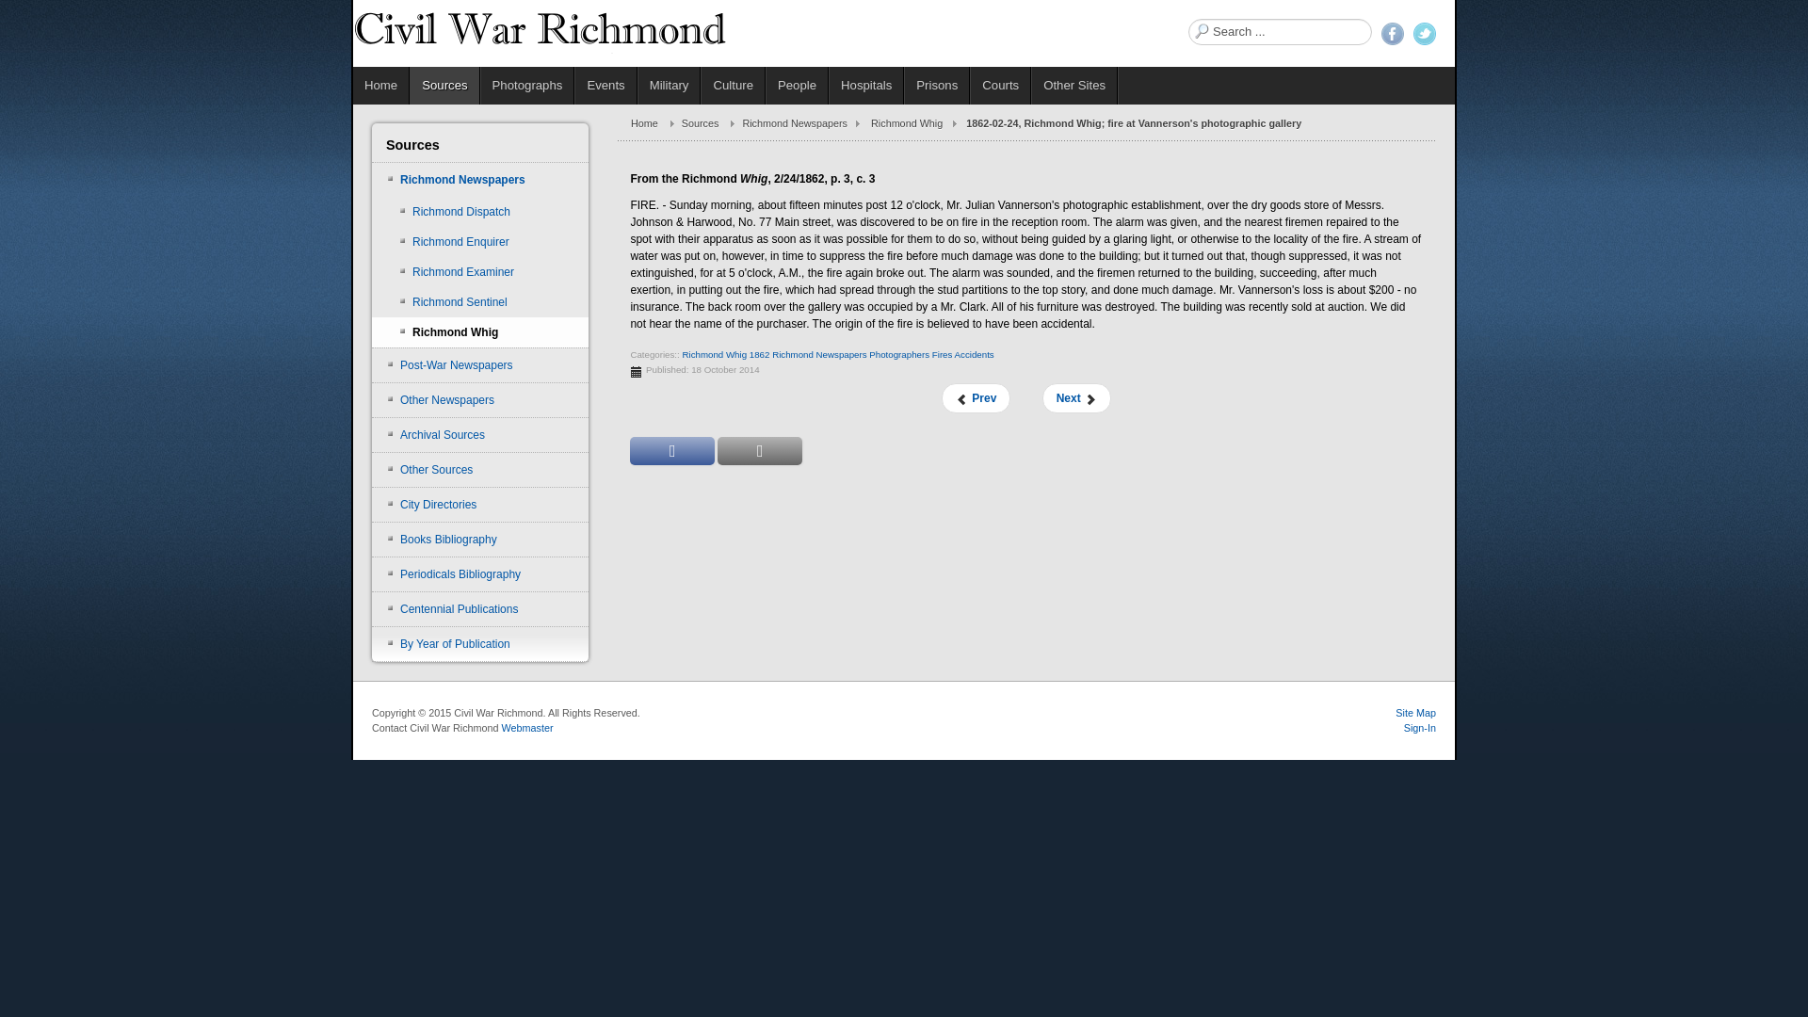  I want to click on Post-War Newspapers, so click(480, 365).